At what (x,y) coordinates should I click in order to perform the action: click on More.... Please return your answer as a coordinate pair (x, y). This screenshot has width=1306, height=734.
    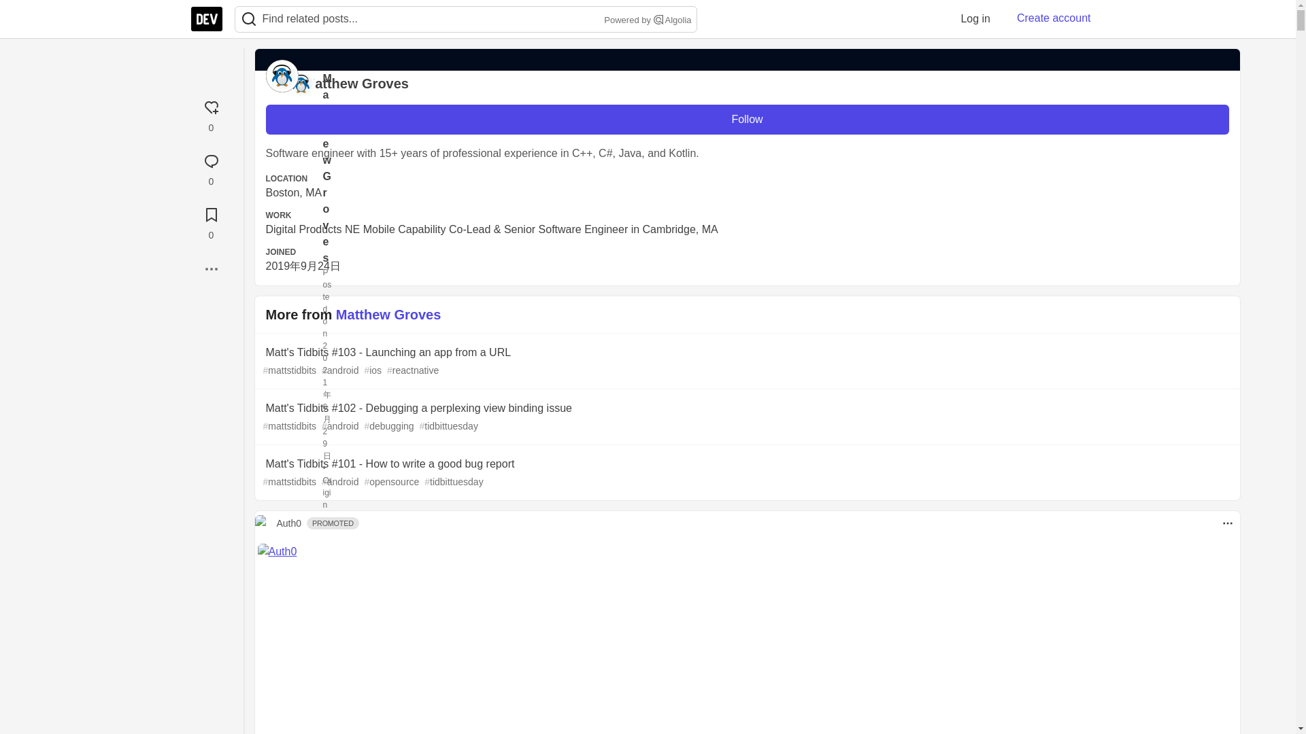
    Looking at the image, I should click on (211, 269).